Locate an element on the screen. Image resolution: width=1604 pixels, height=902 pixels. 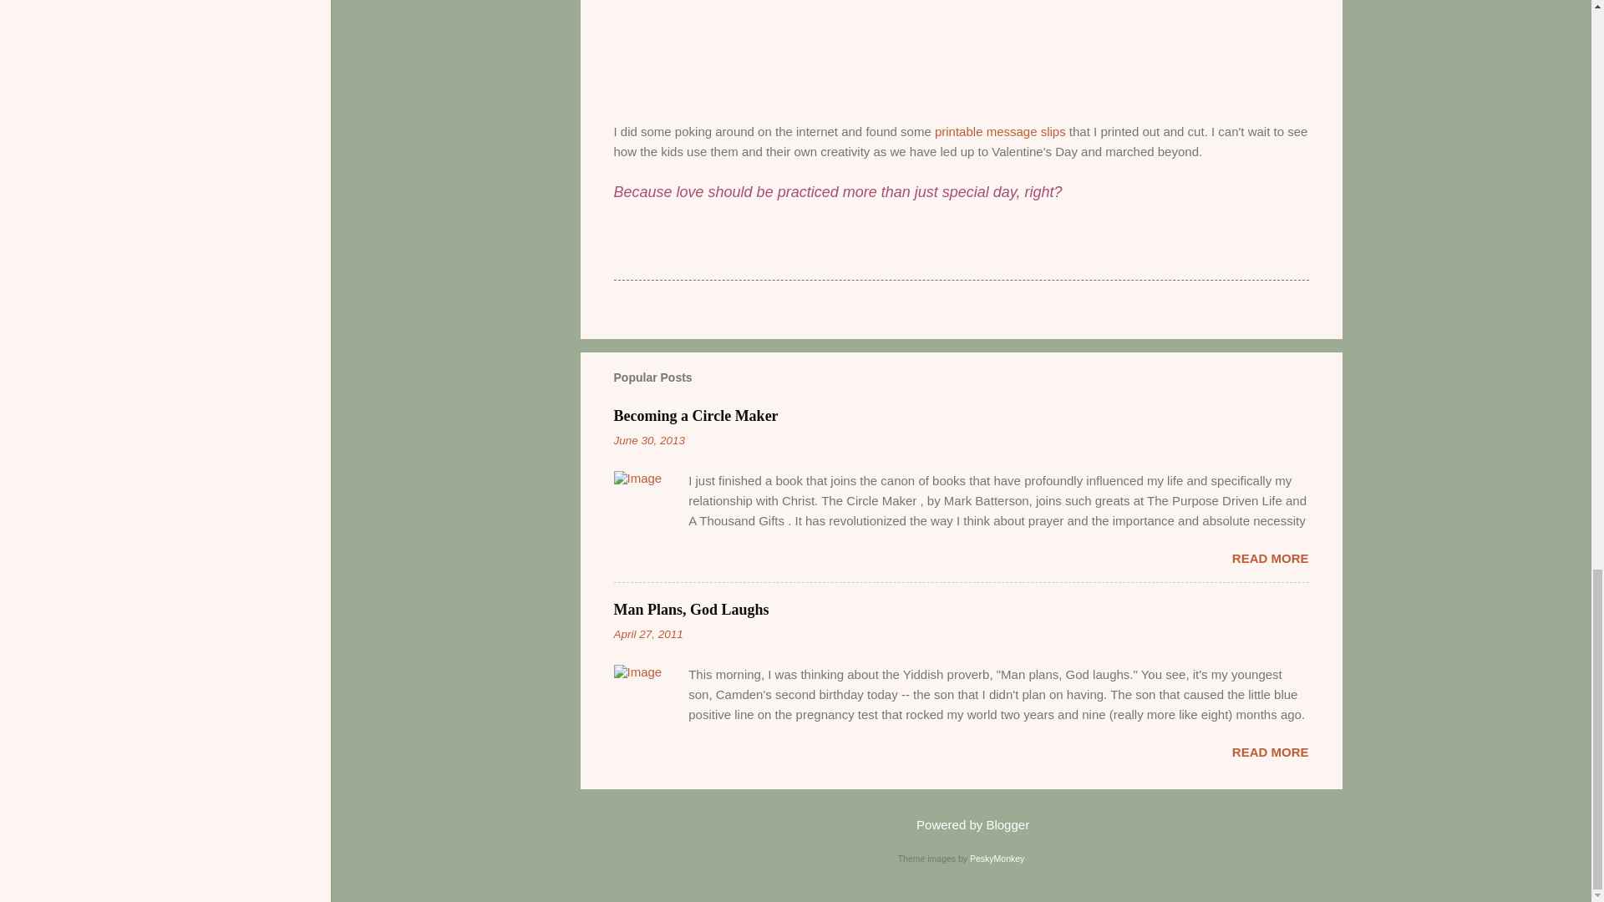
Man Plans, God Laughs is located at coordinates (690, 610).